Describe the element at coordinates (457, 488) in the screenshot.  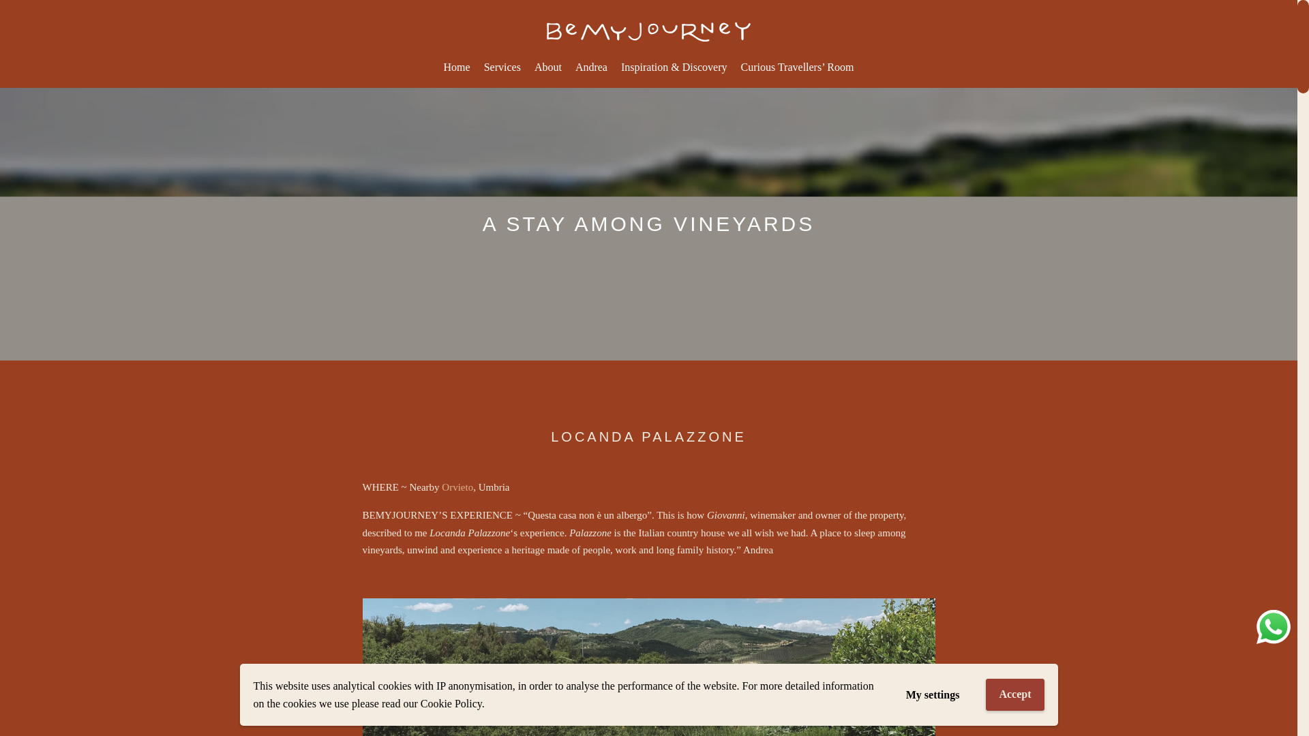
I see `Orvieto` at that location.